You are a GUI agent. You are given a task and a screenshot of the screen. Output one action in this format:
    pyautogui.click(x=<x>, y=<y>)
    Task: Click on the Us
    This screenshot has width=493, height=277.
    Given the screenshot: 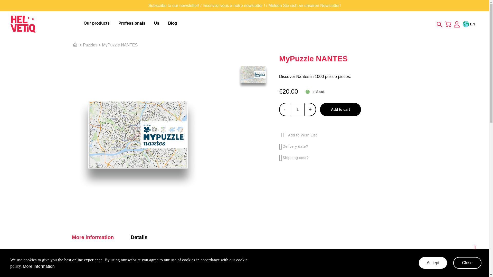 What is the action you would take?
    pyautogui.click(x=157, y=23)
    